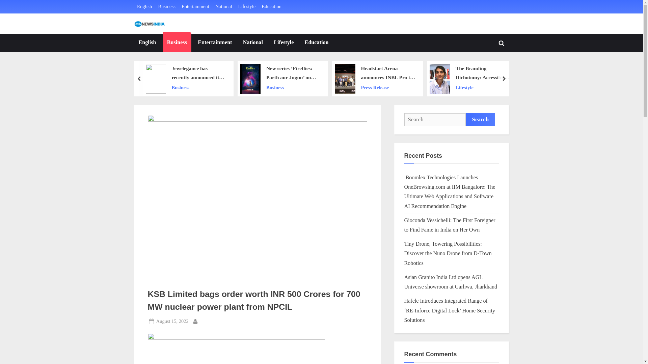 Image resolution: width=648 pixels, height=364 pixels. I want to click on Lifestyle, so click(247, 7).